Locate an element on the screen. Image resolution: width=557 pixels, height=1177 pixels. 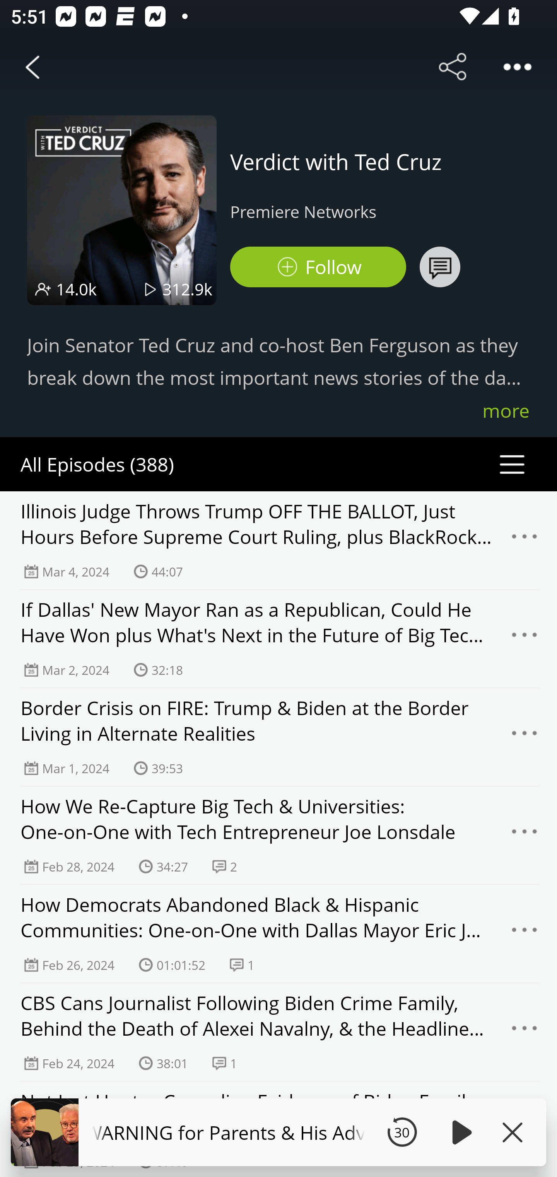
Menu is located at coordinates (525, 737).